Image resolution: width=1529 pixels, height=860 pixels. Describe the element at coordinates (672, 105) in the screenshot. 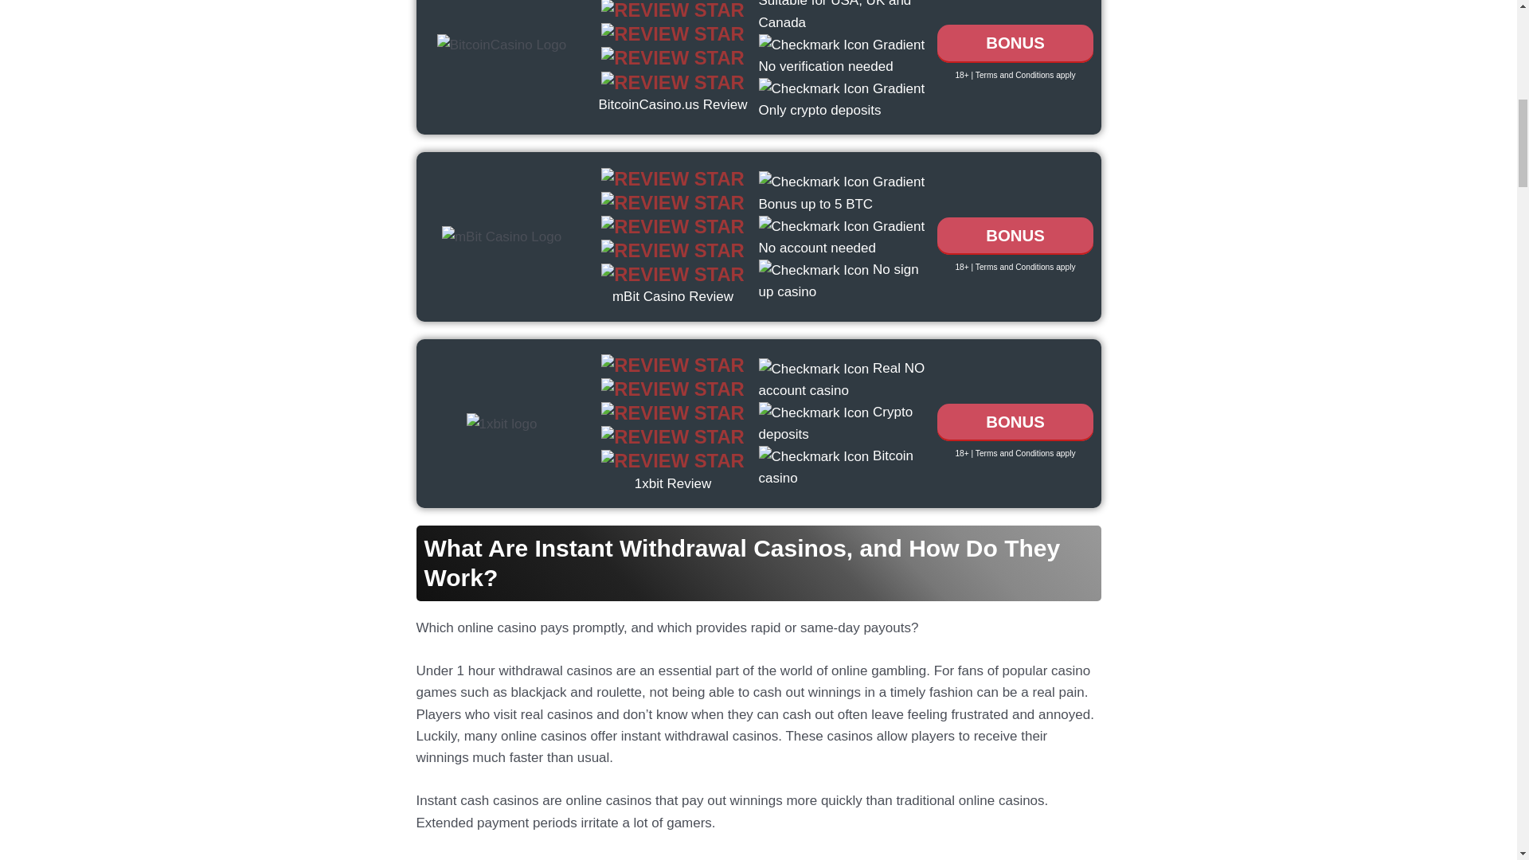

I see `BitcoinCasino.us Review` at that location.